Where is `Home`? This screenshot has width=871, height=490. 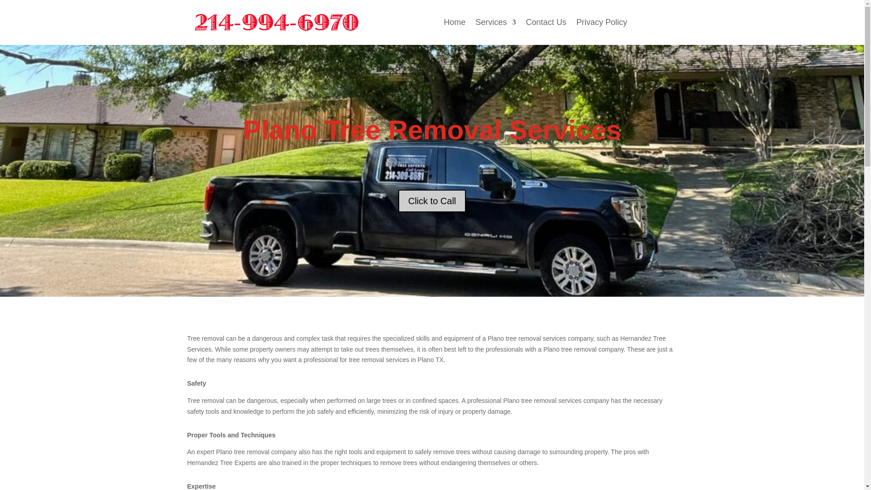
Home is located at coordinates (454, 24).